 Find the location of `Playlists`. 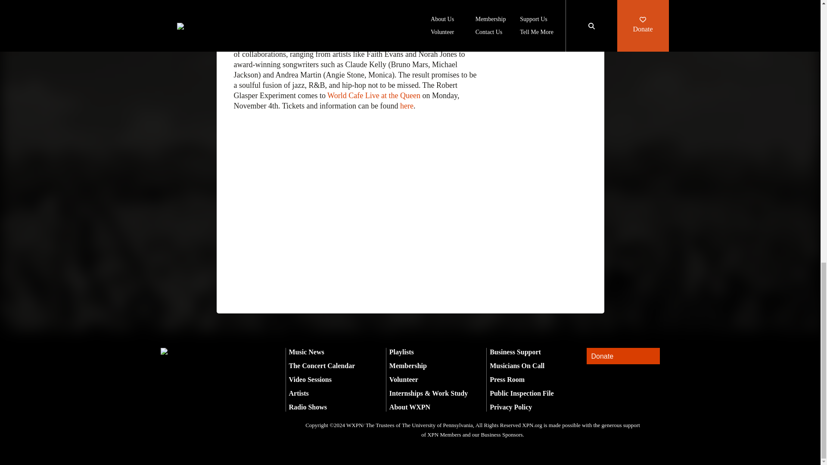

Playlists is located at coordinates (401, 352).